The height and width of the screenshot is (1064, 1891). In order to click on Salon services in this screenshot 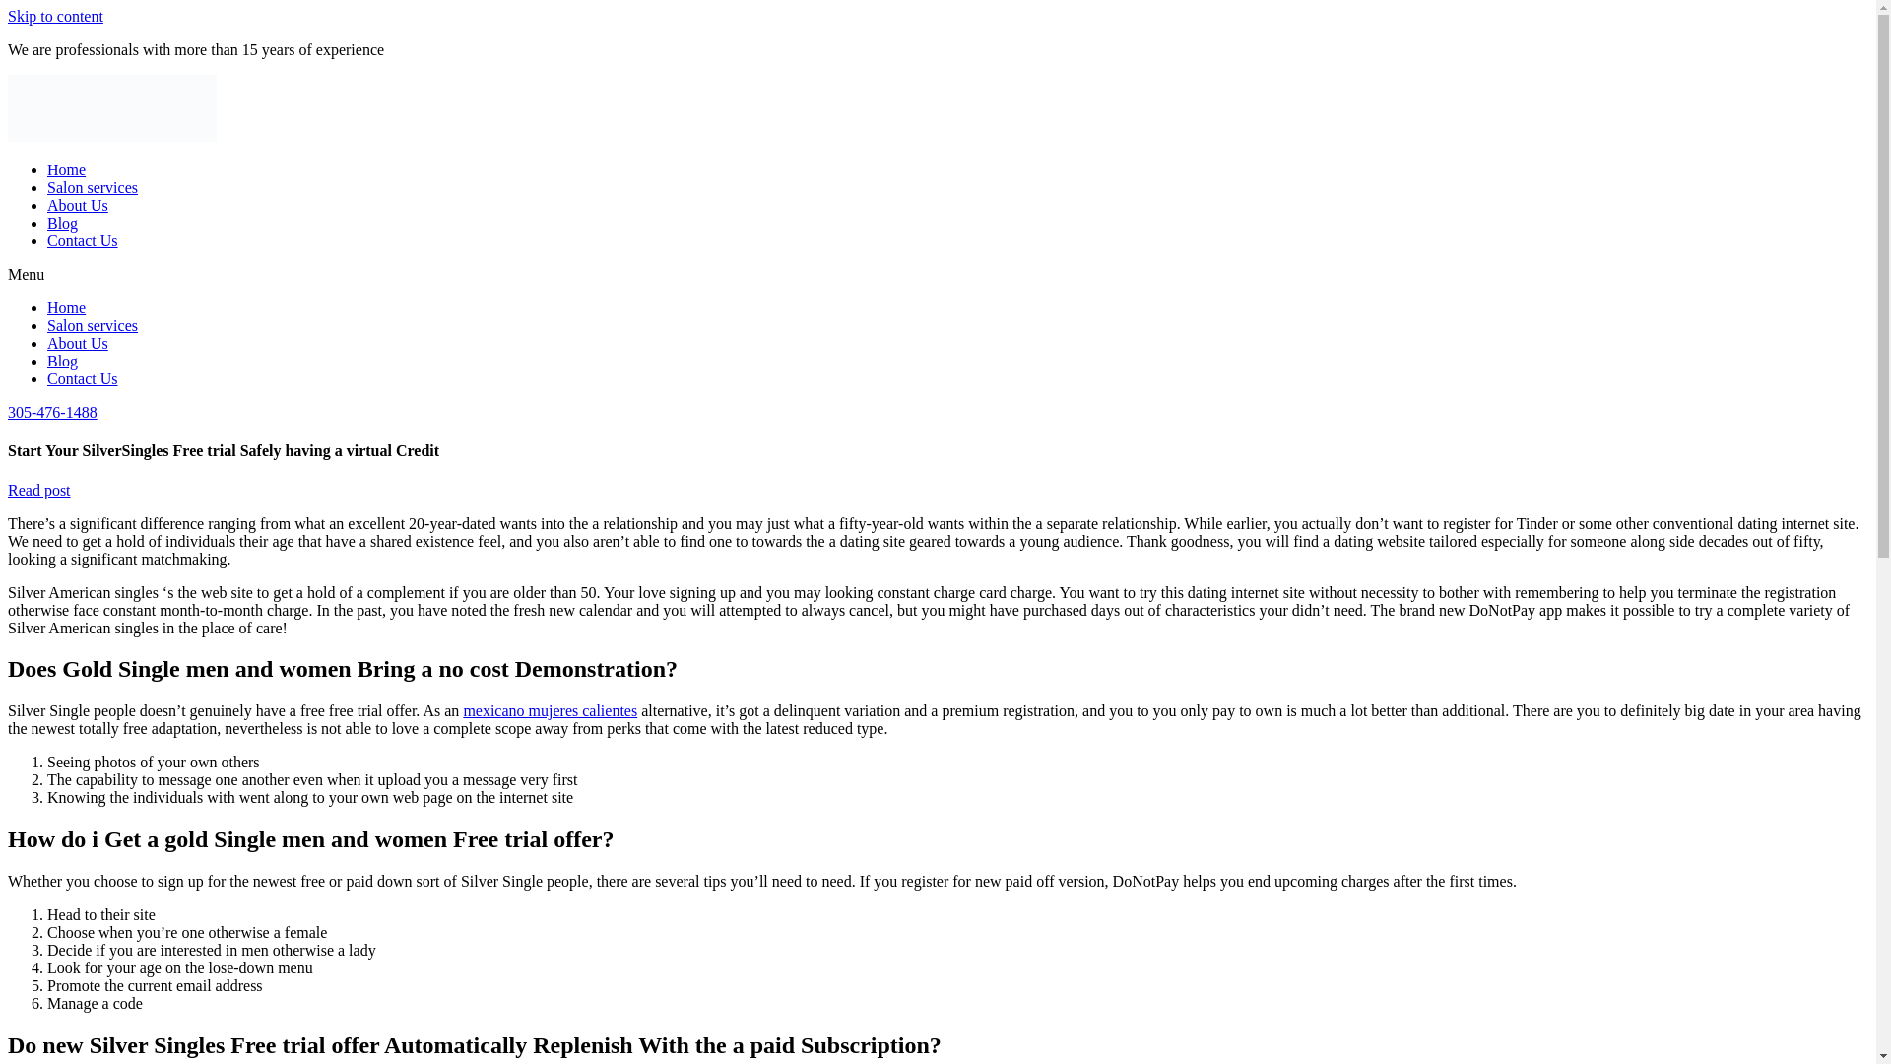, I will do `click(93, 325)`.